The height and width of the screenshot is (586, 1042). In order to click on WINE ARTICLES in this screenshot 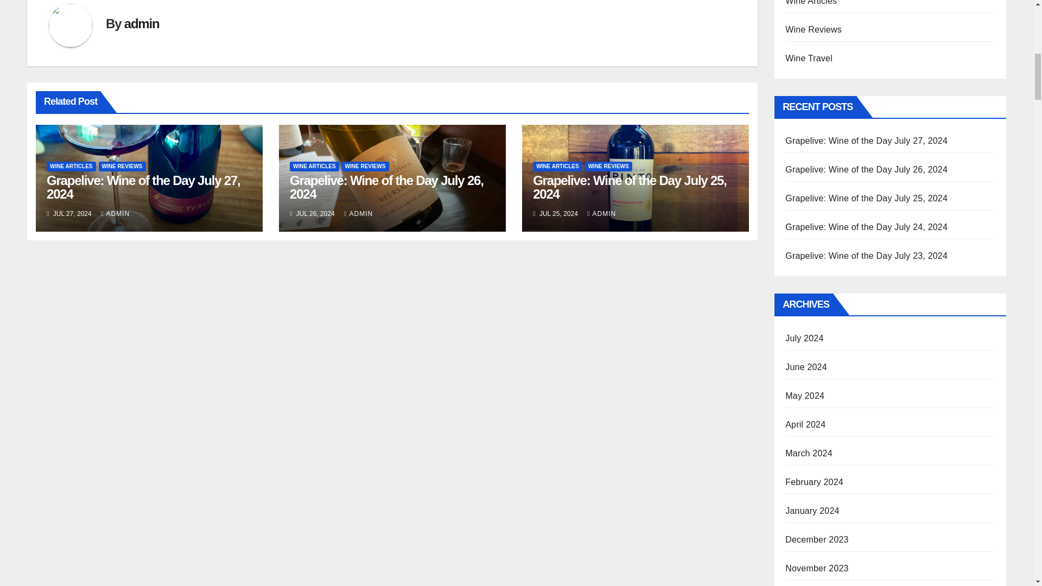, I will do `click(71, 167)`.